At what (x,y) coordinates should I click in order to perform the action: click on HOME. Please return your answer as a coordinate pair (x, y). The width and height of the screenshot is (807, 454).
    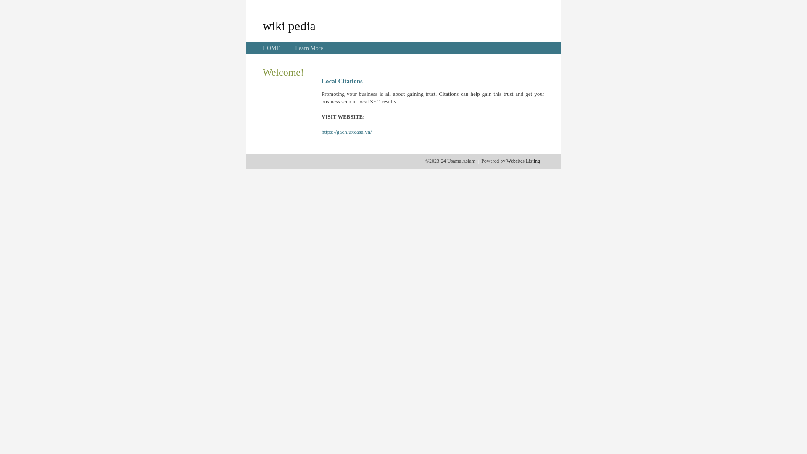
    Looking at the image, I should click on (272, 48).